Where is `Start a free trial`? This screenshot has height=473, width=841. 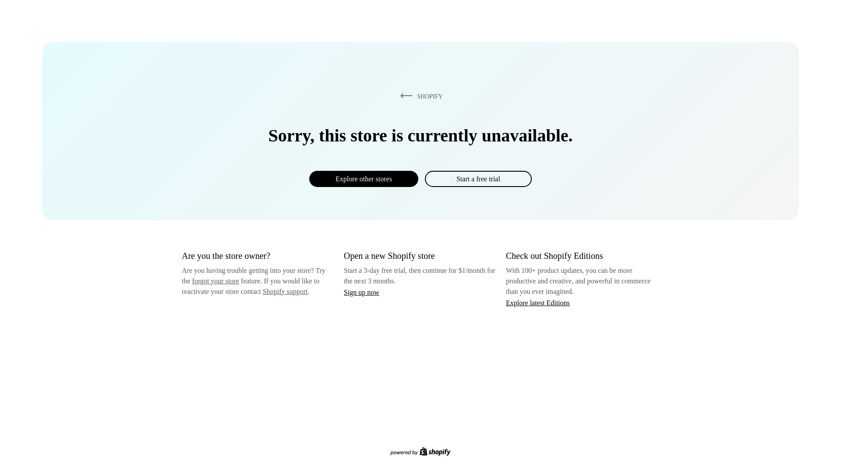
Start a free trial is located at coordinates (478, 179).